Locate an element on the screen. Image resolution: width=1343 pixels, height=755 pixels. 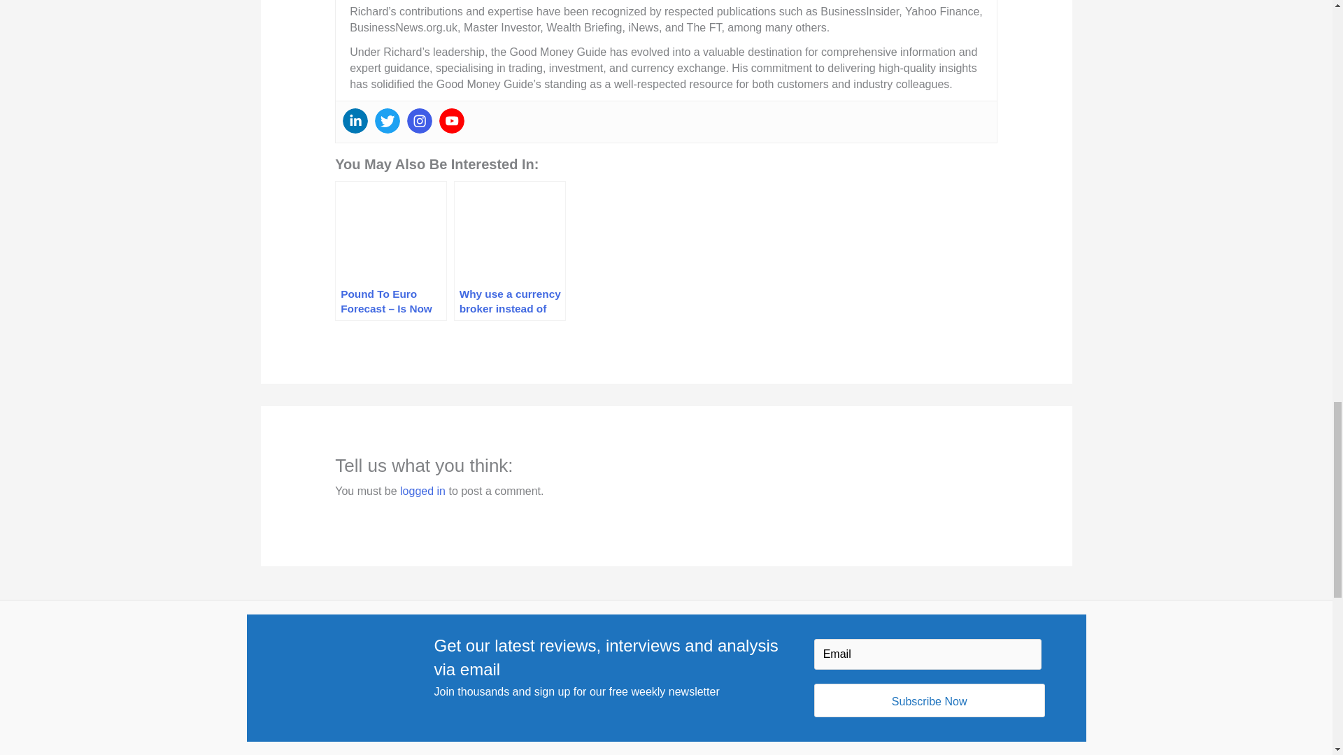
Youtube is located at coordinates (452, 121).